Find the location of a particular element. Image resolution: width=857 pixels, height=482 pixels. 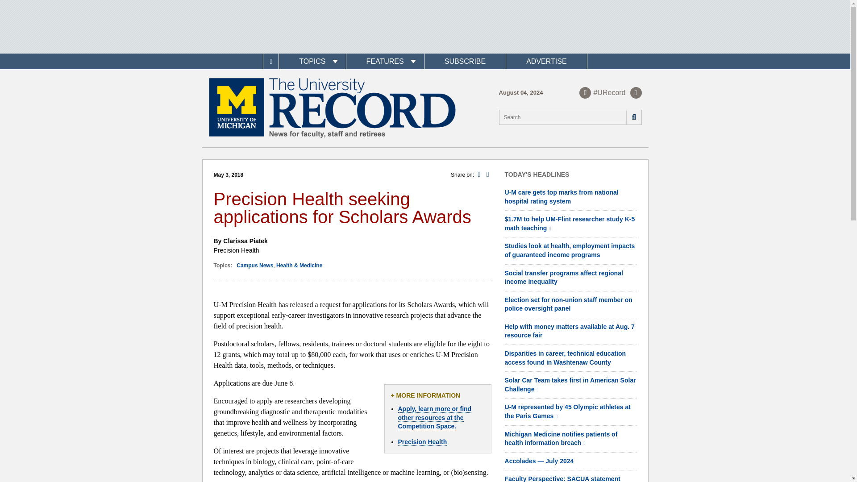

Search for: is located at coordinates (570, 117).